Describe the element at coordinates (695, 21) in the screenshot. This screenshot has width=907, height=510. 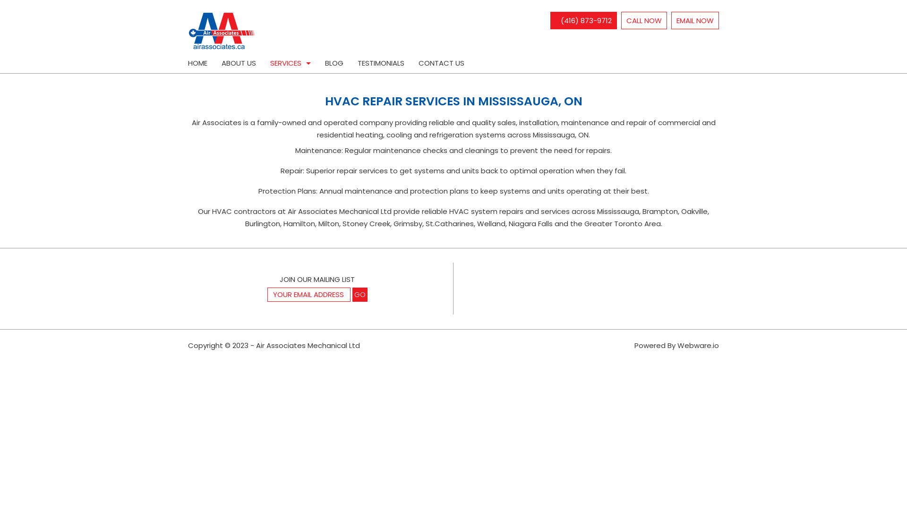
I see `EMAIL NOW` at that location.